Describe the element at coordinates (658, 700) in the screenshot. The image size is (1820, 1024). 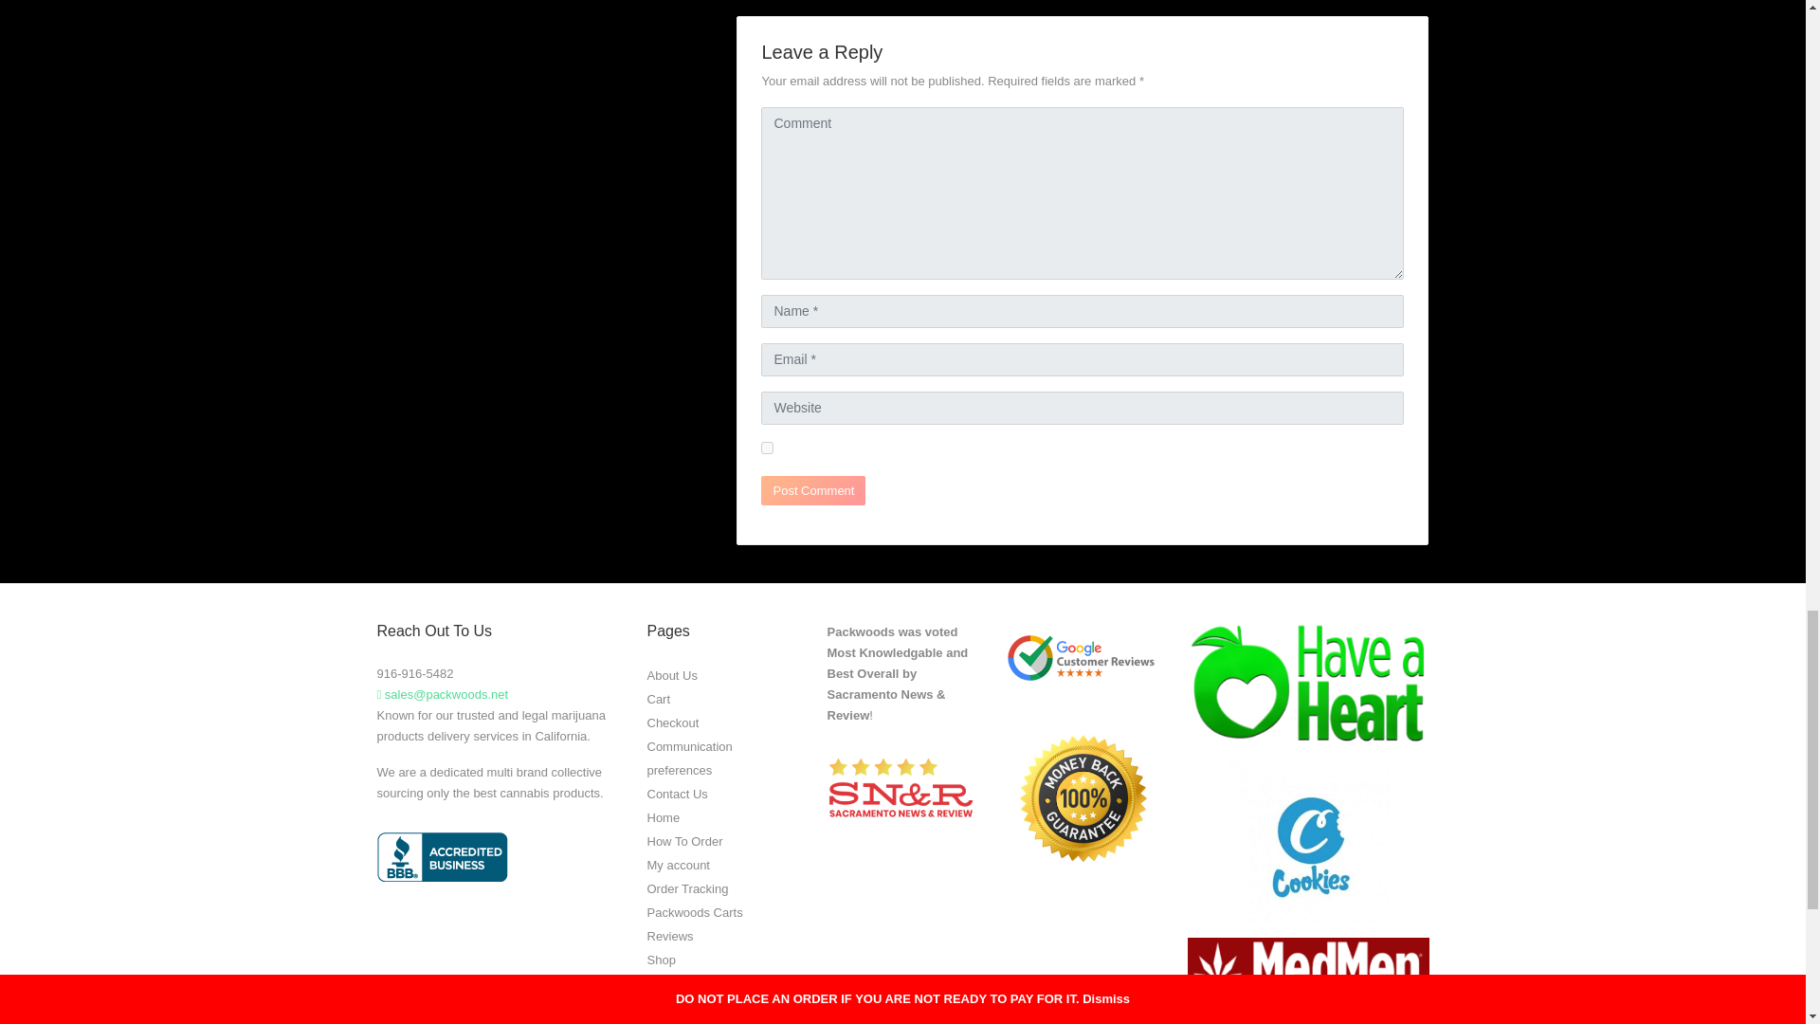
I see `Cart` at that location.